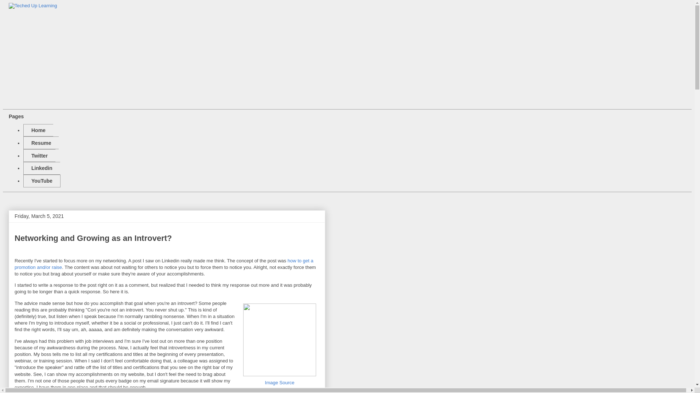  I want to click on Home, so click(38, 130).